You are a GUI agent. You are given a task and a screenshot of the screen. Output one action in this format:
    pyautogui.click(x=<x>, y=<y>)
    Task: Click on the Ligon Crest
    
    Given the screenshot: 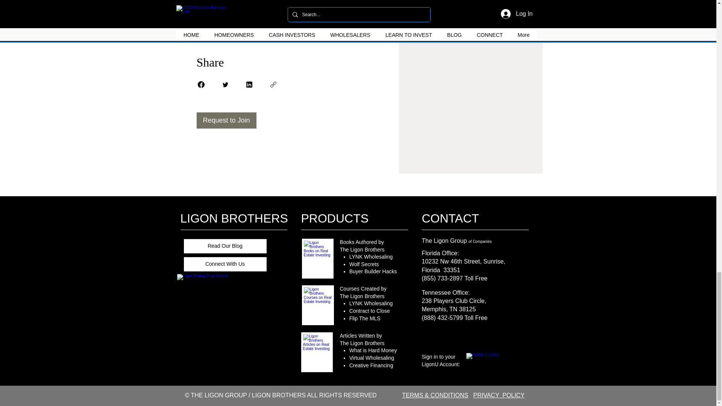 What is the action you would take?
    pyautogui.click(x=224, y=324)
    